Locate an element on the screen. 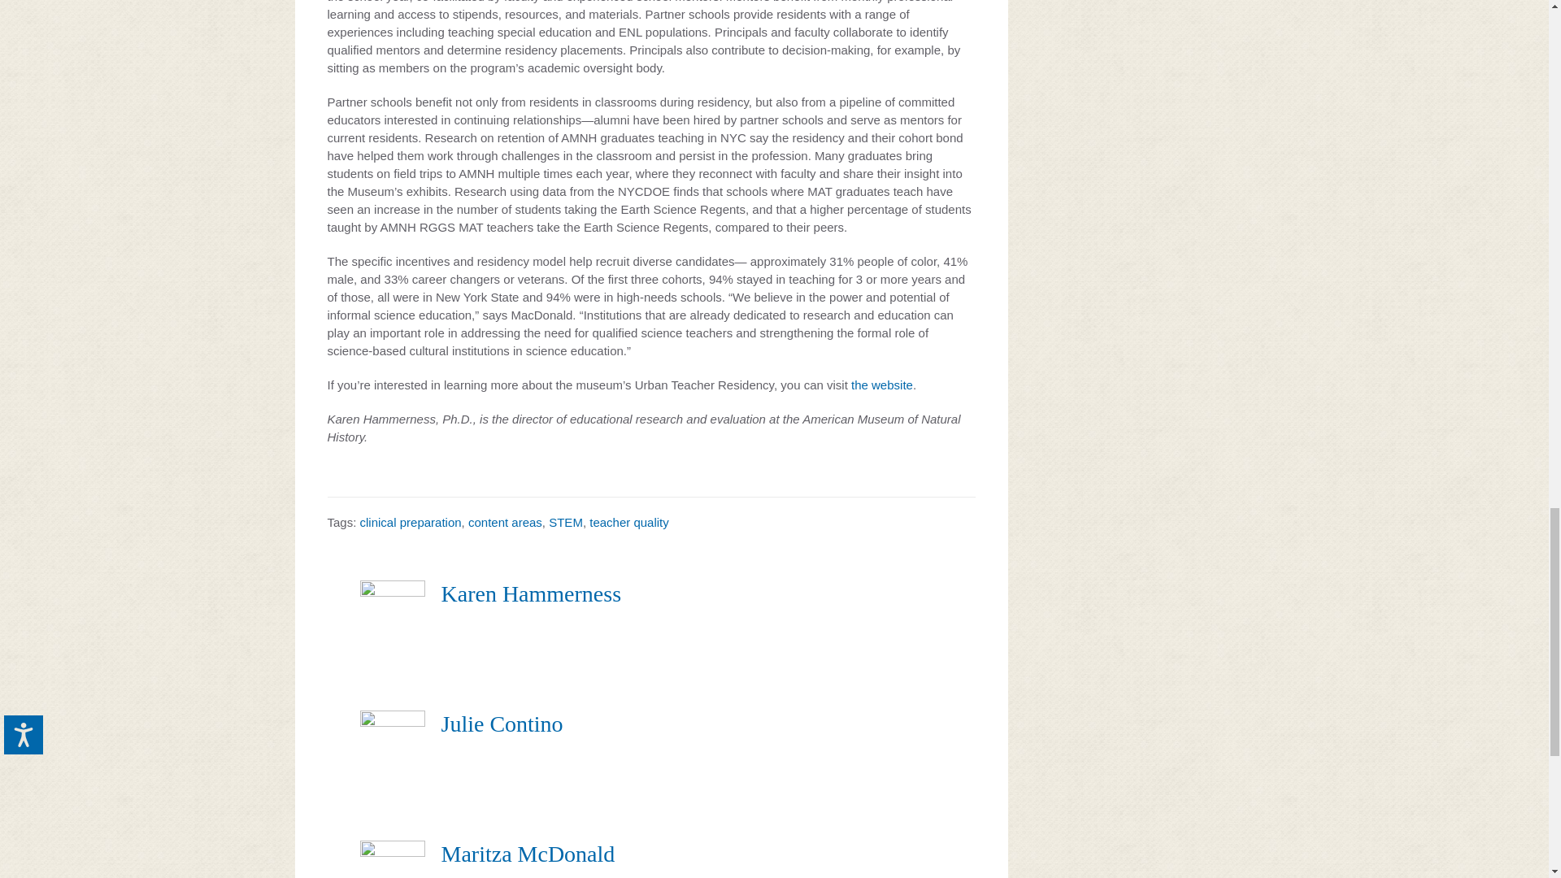 Image resolution: width=1561 pixels, height=878 pixels. clinical preparation is located at coordinates (411, 522).